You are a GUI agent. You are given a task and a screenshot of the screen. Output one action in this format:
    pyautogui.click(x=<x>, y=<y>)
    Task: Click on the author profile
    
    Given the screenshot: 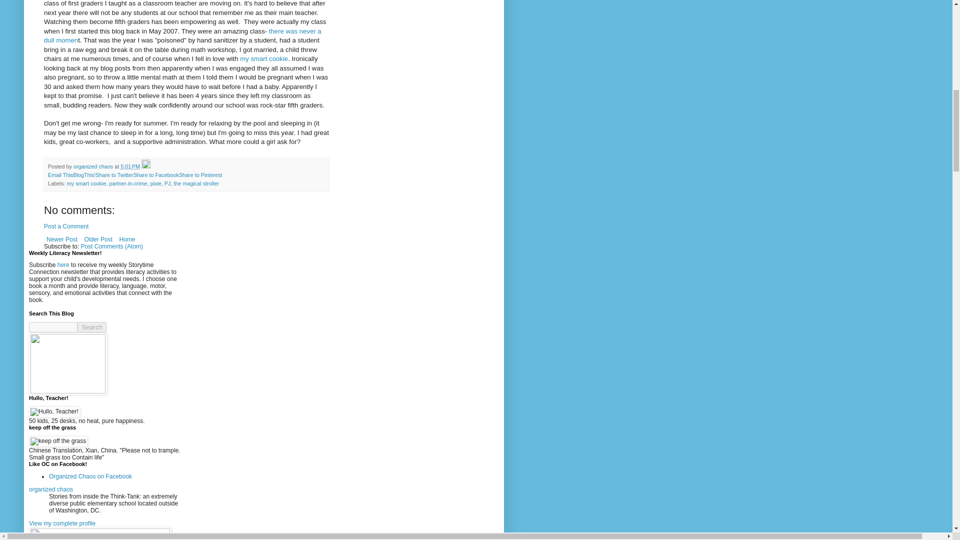 What is the action you would take?
    pyautogui.click(x=94, y=166)
    